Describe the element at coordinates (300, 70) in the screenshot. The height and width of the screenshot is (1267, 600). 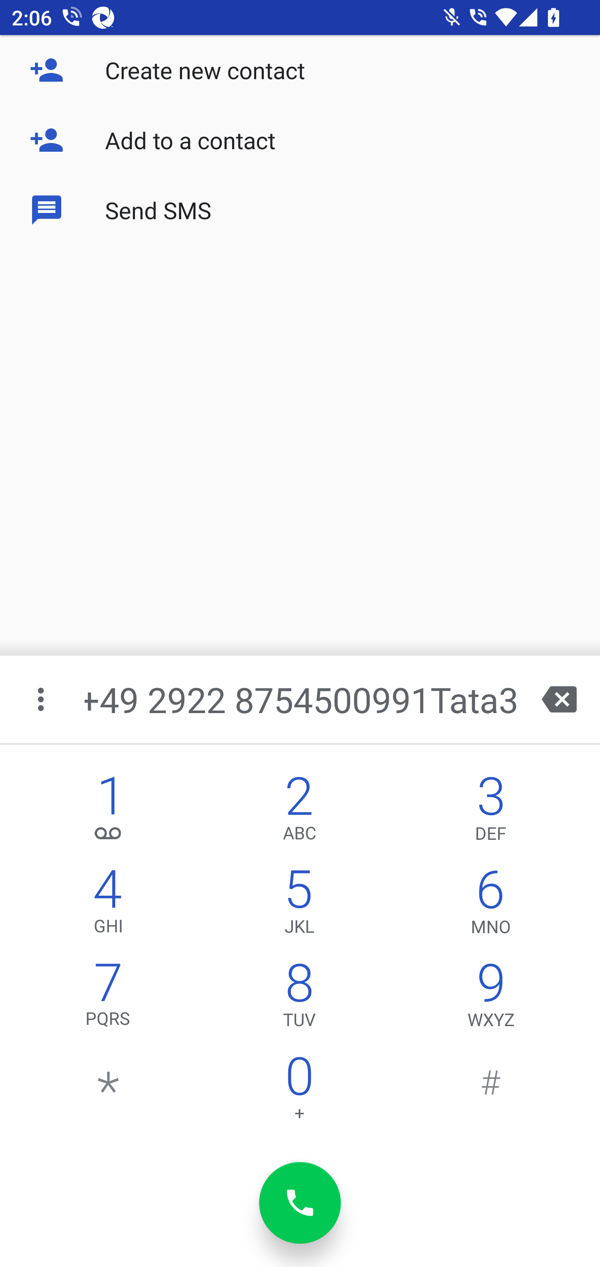
I see `Create new contact` at that location.